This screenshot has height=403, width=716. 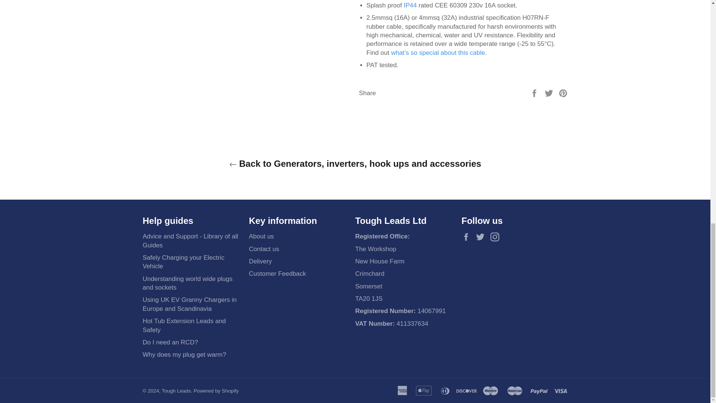 I want to click on Do I need an RCD?, so click(x=170, y=342).